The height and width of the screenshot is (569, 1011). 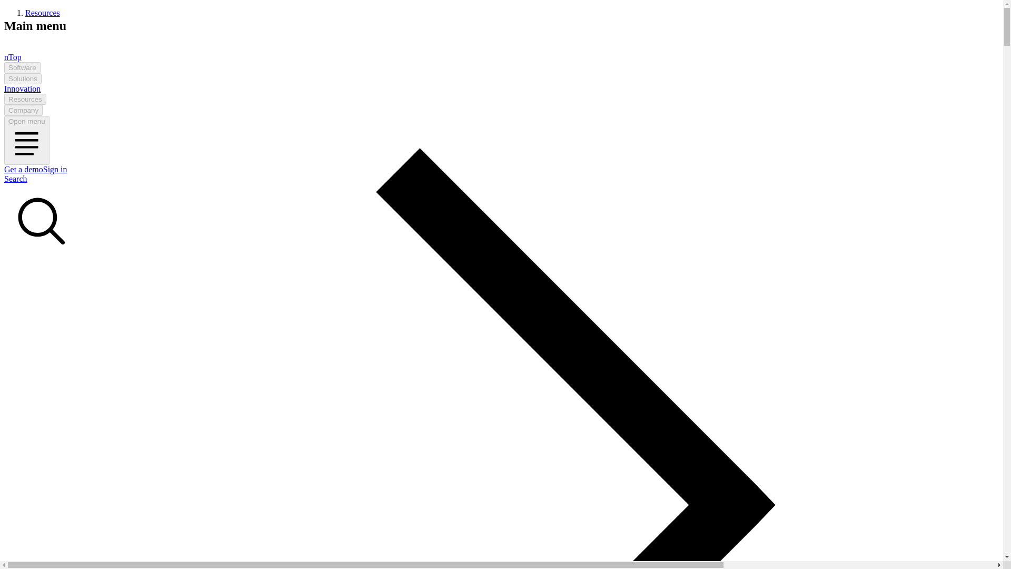 What do you see at coordinates (23, 110) in the screenshot?
I see `Company` at bounding box center [23, 110].